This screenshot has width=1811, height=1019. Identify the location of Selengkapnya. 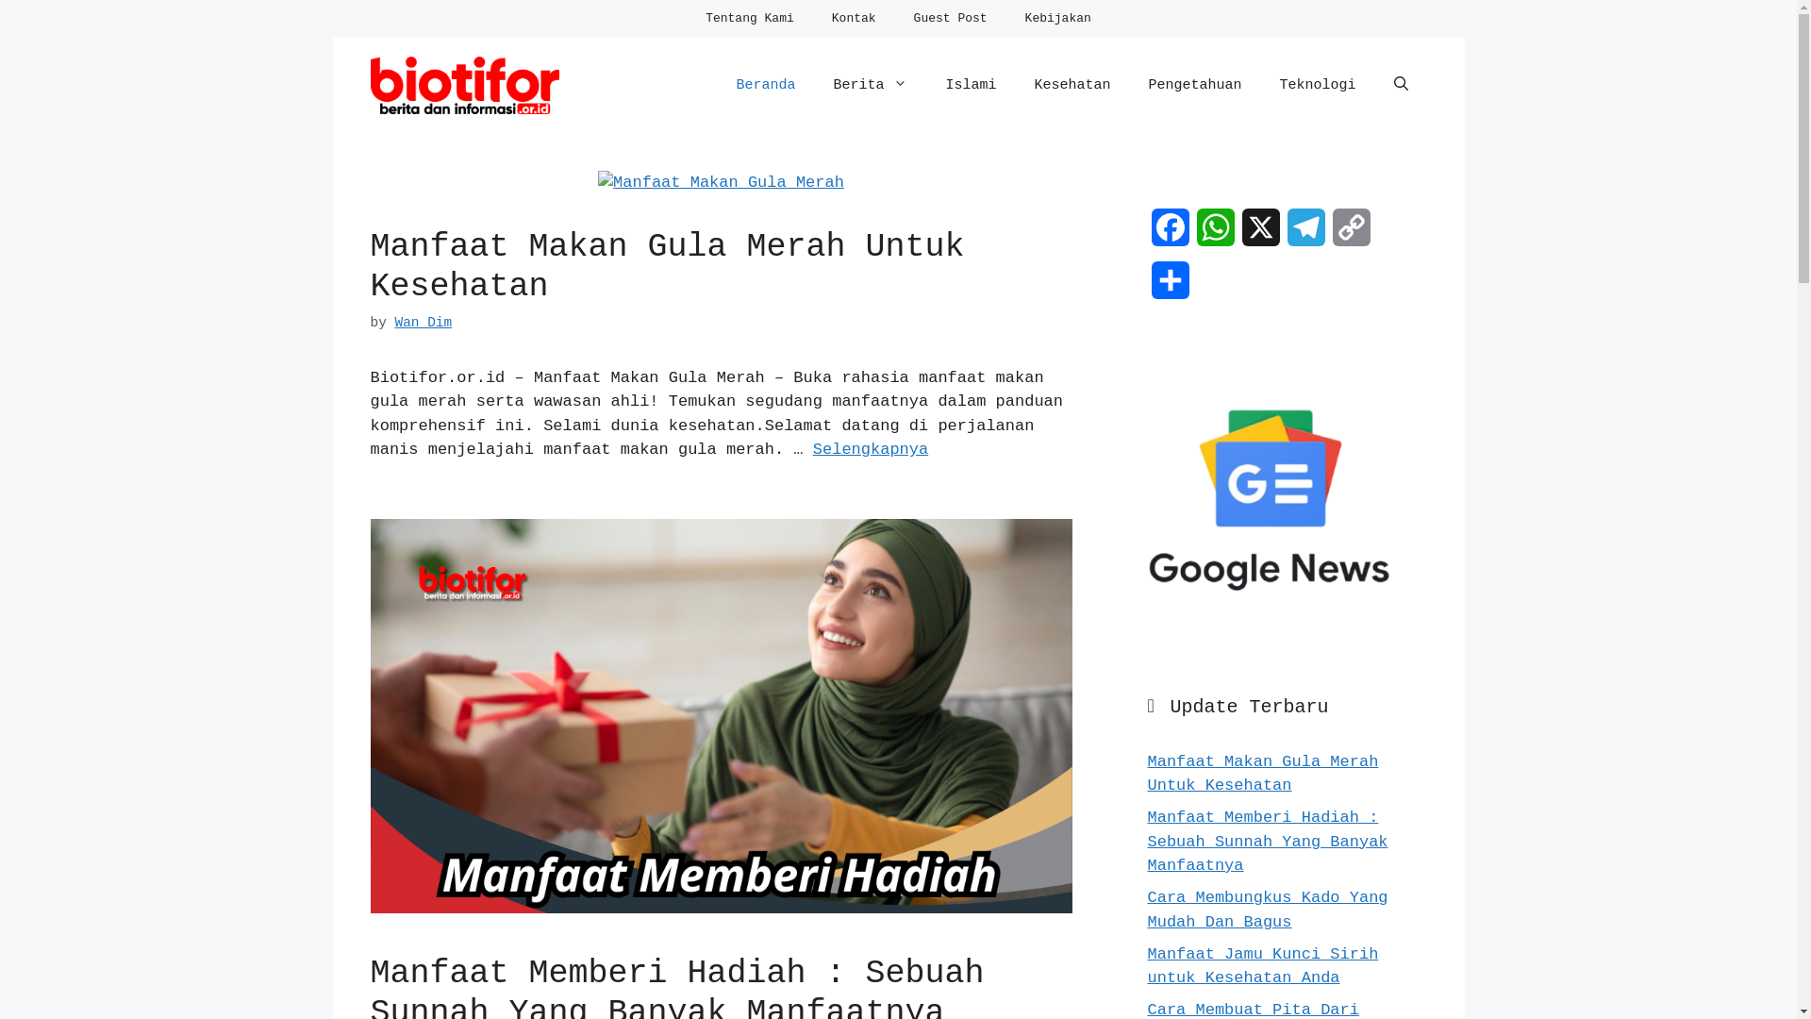
(870, 449).